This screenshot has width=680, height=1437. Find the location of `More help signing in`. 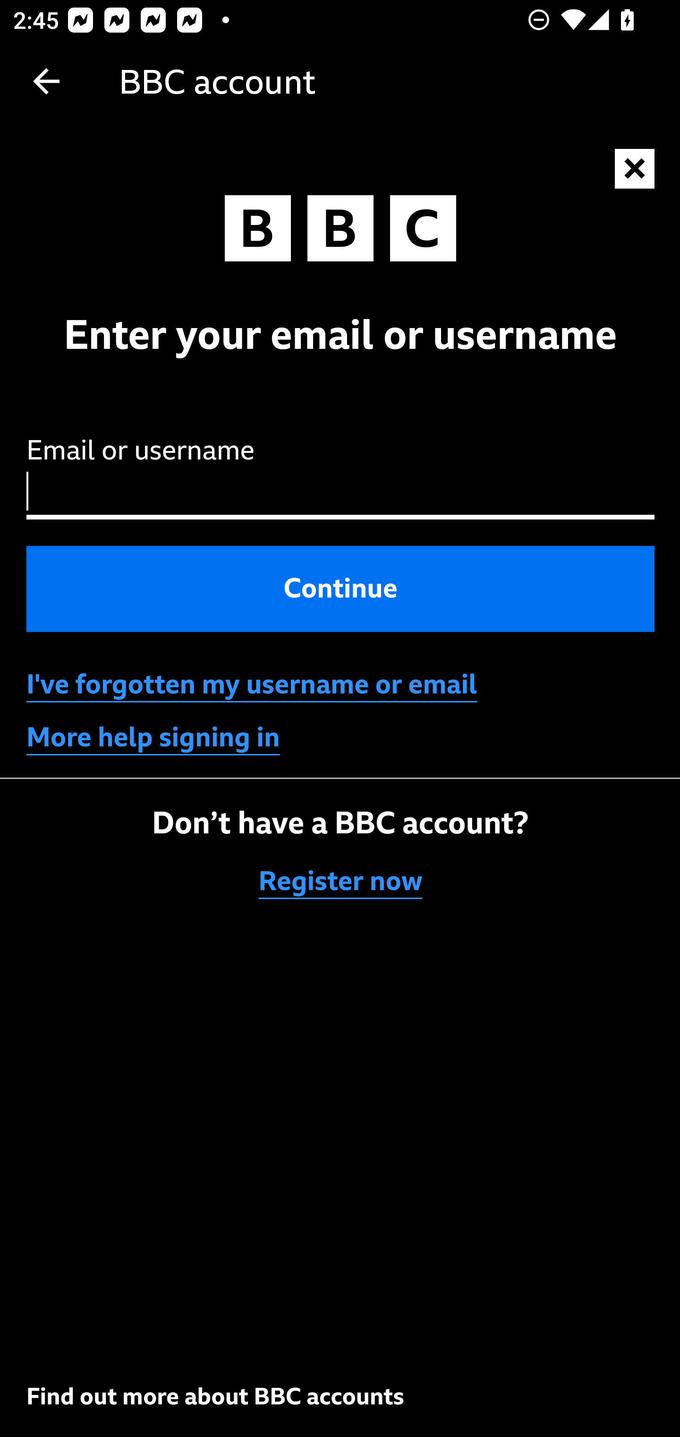

More help signing in is located at coordinates (153, 738).